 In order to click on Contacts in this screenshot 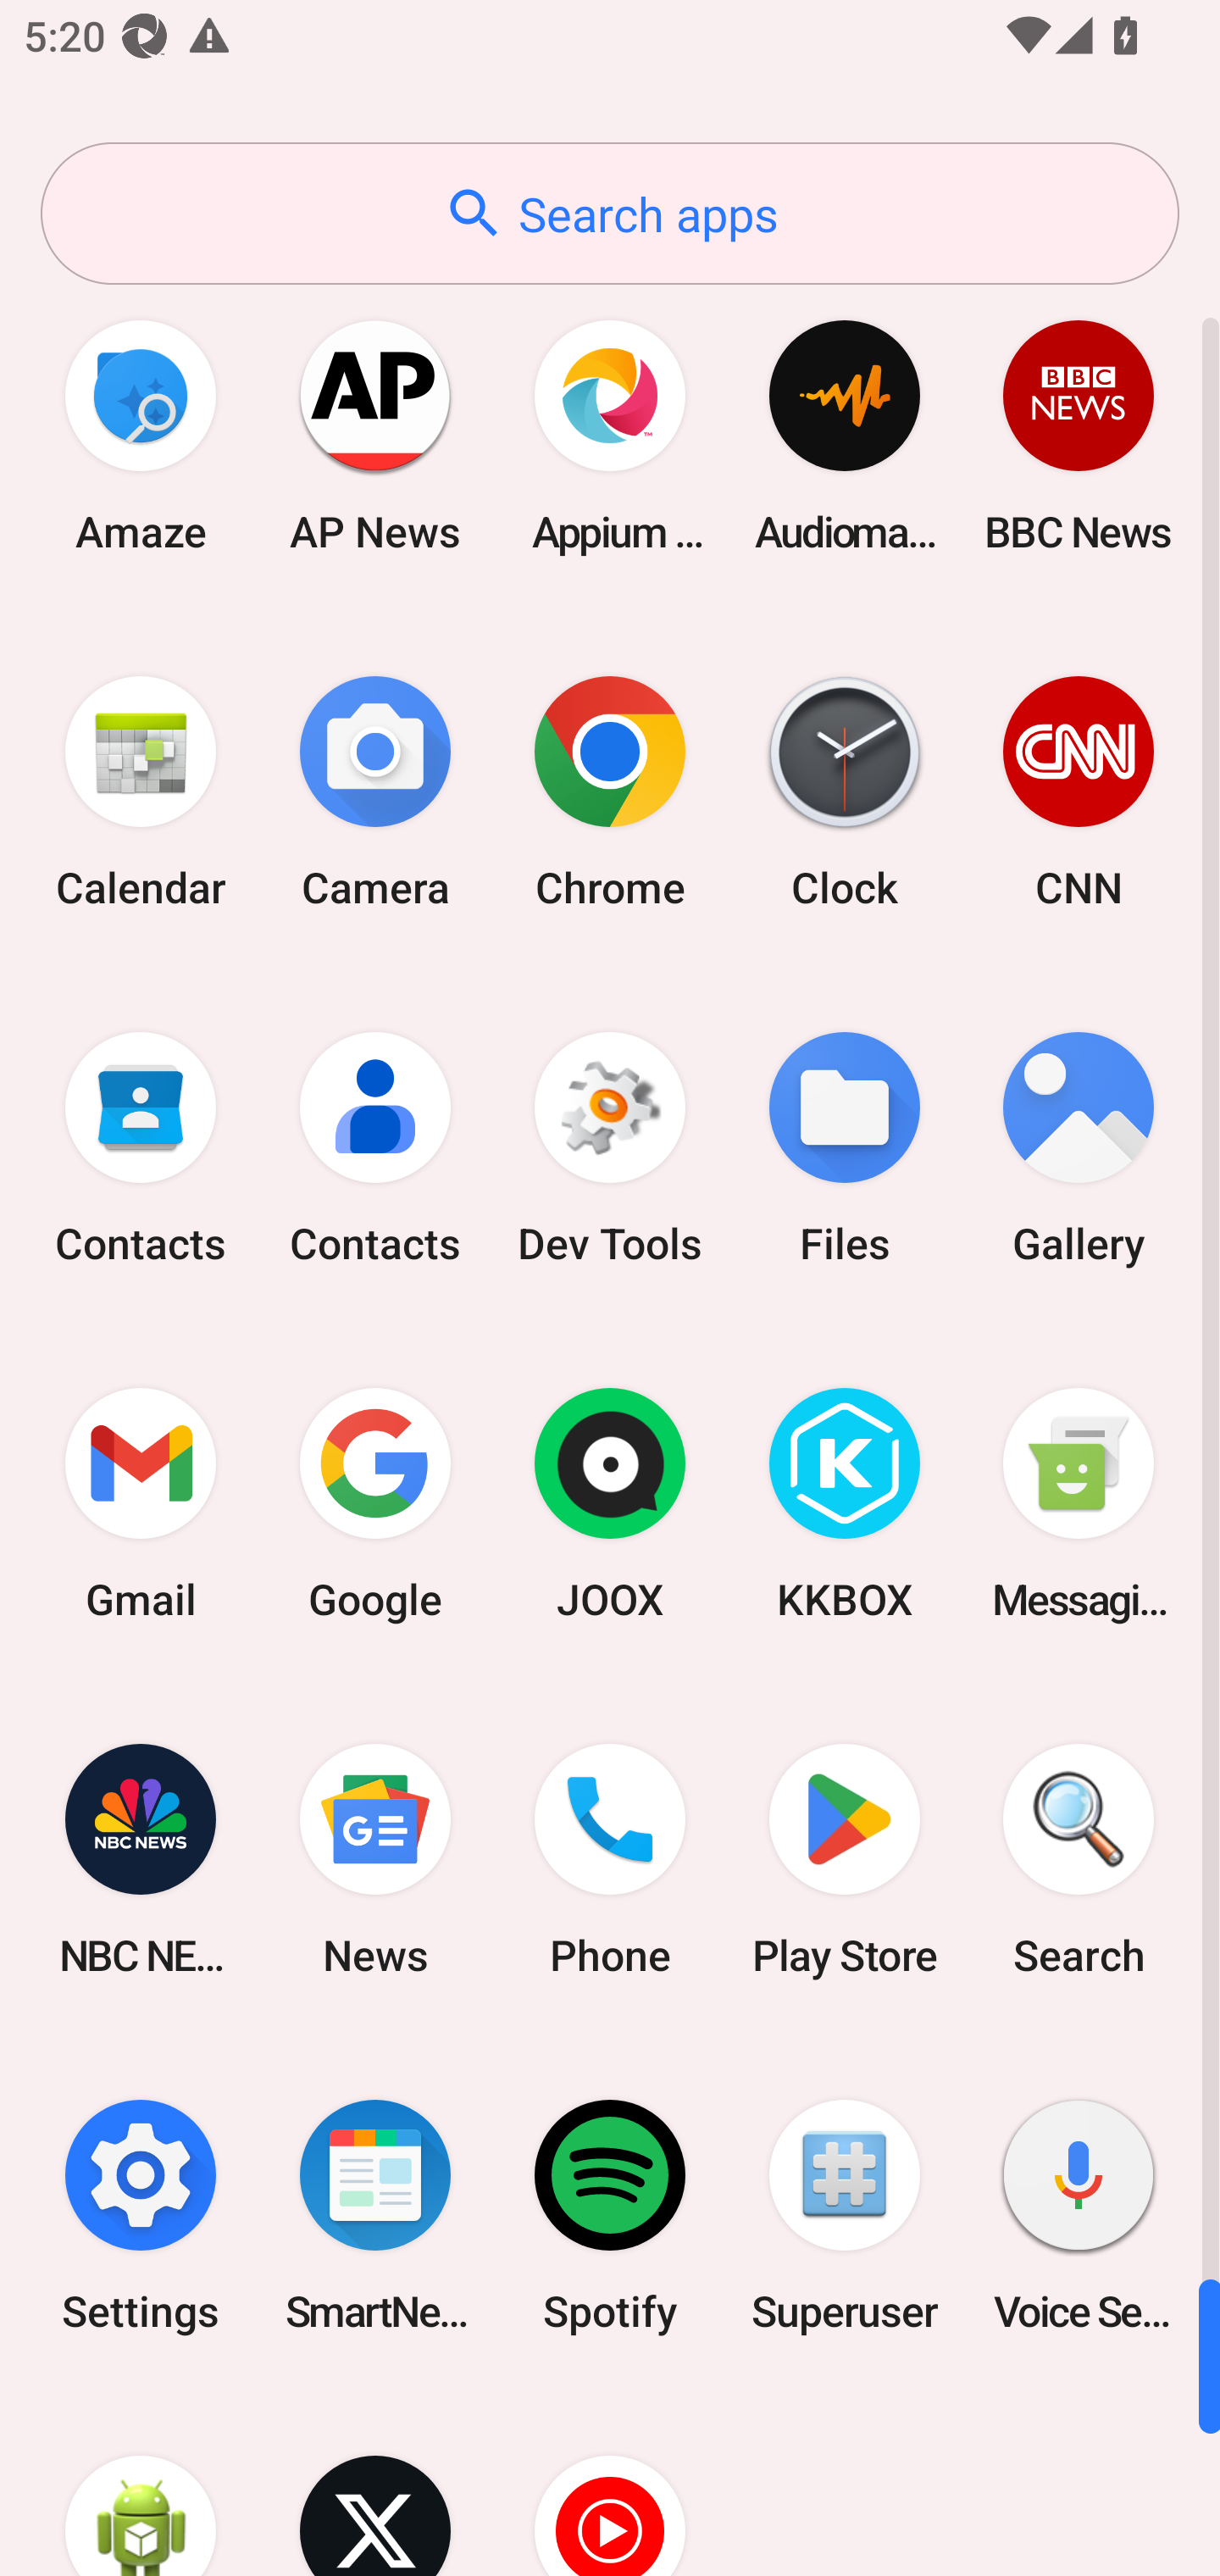, I will do `click(375, 1149)`.